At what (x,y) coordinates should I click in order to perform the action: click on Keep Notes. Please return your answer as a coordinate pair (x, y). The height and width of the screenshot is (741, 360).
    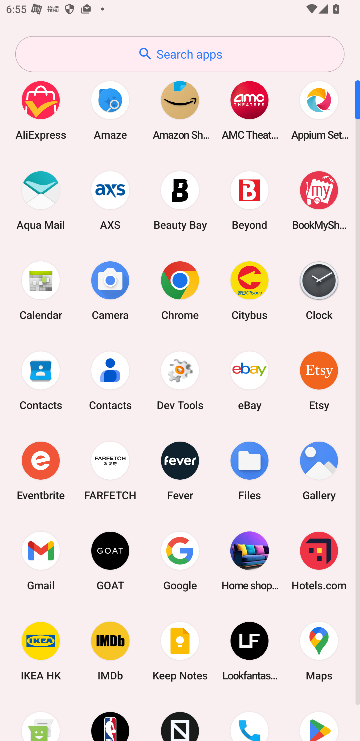
    Looking at the image, I should click on (180, 651).